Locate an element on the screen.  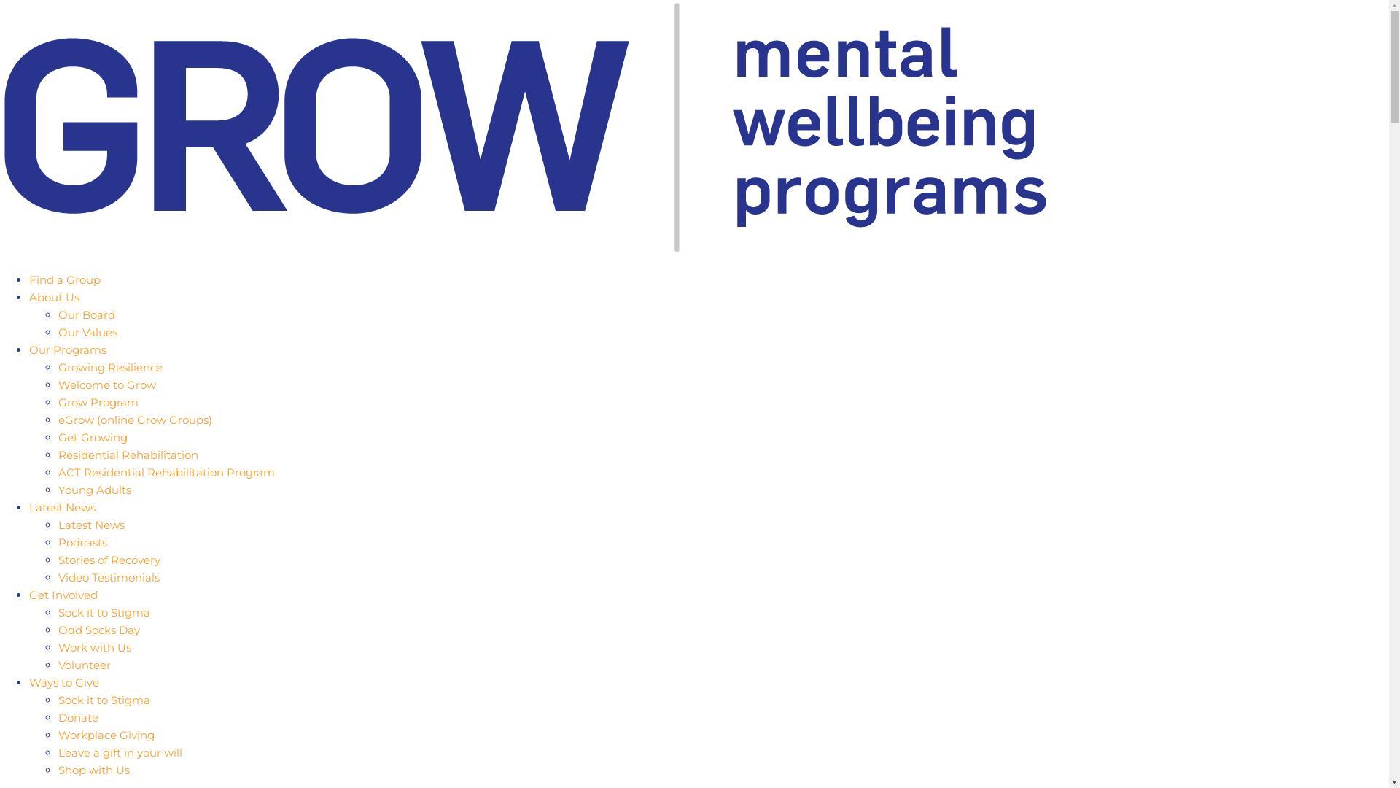
Grow Program is located at coordinates (98, 403).